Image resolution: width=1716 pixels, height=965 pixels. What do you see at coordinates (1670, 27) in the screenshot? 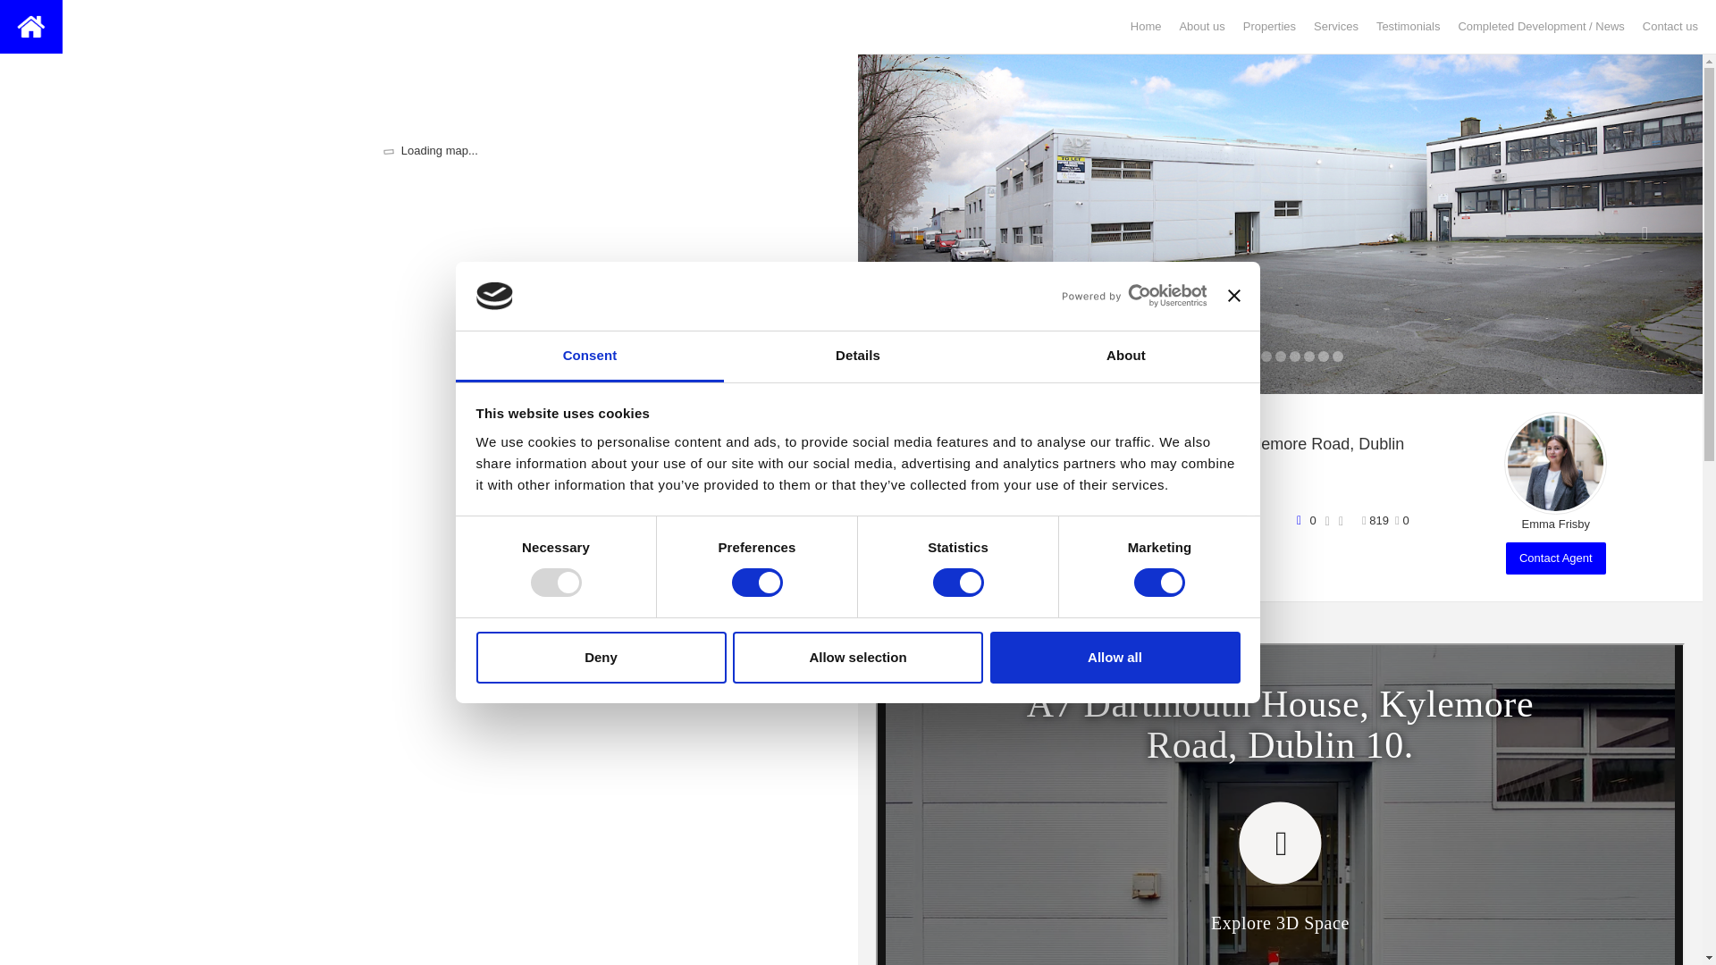
I see `Contact us` at bounding box center [1670, 27].